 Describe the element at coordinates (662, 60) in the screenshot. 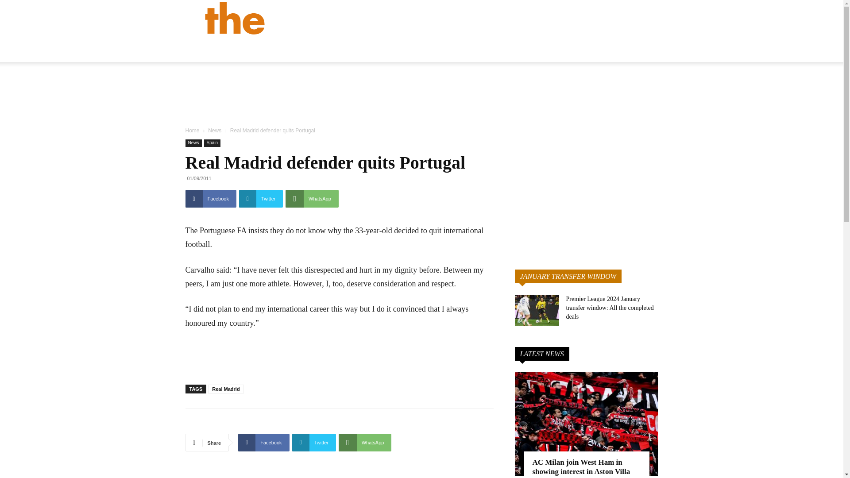

I see `Search` at that location.